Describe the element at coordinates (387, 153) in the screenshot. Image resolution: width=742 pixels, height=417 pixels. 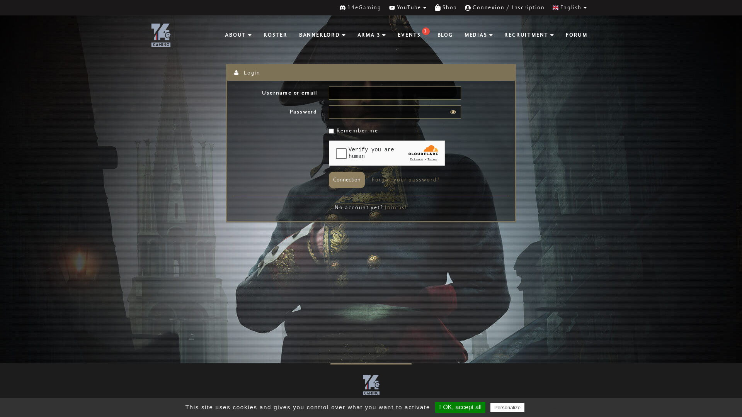
I see `Widget containing a Cloudflare security challenge` at that location.